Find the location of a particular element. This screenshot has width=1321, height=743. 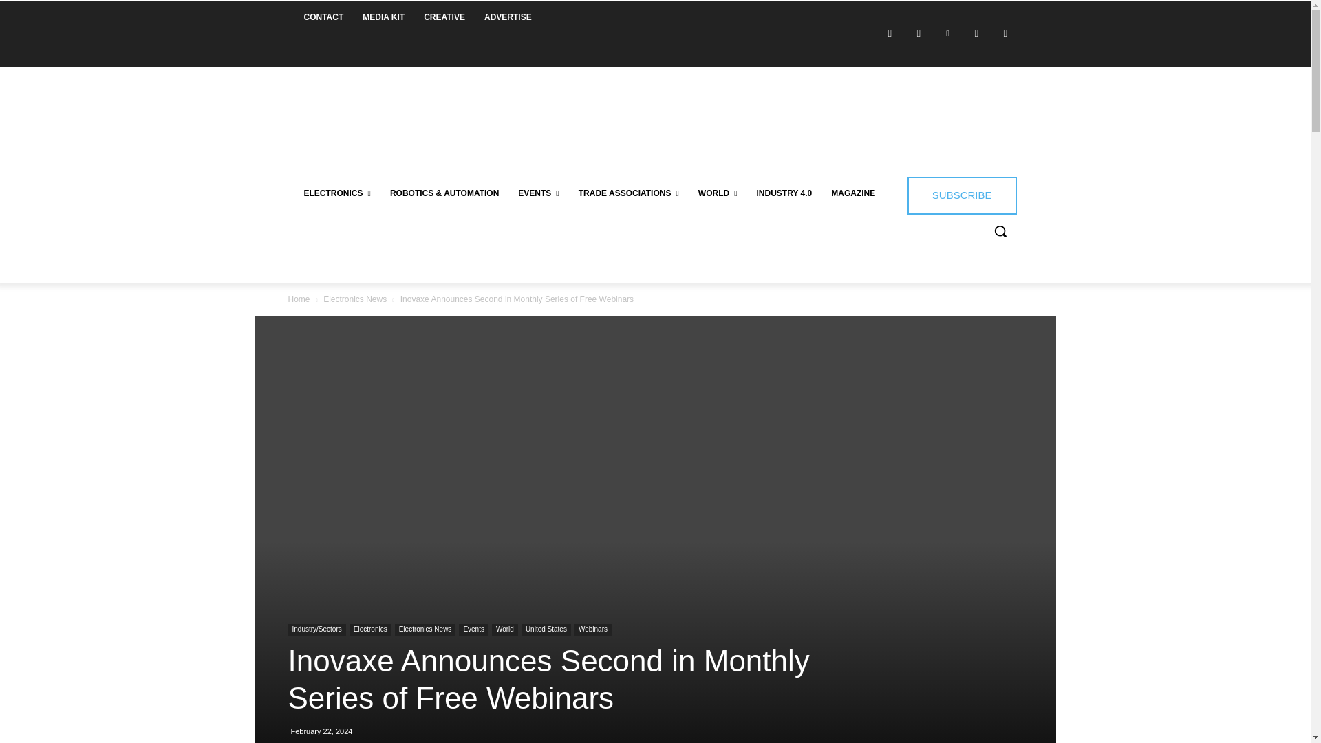

CREATIVE is located at coordinates (444, 17).